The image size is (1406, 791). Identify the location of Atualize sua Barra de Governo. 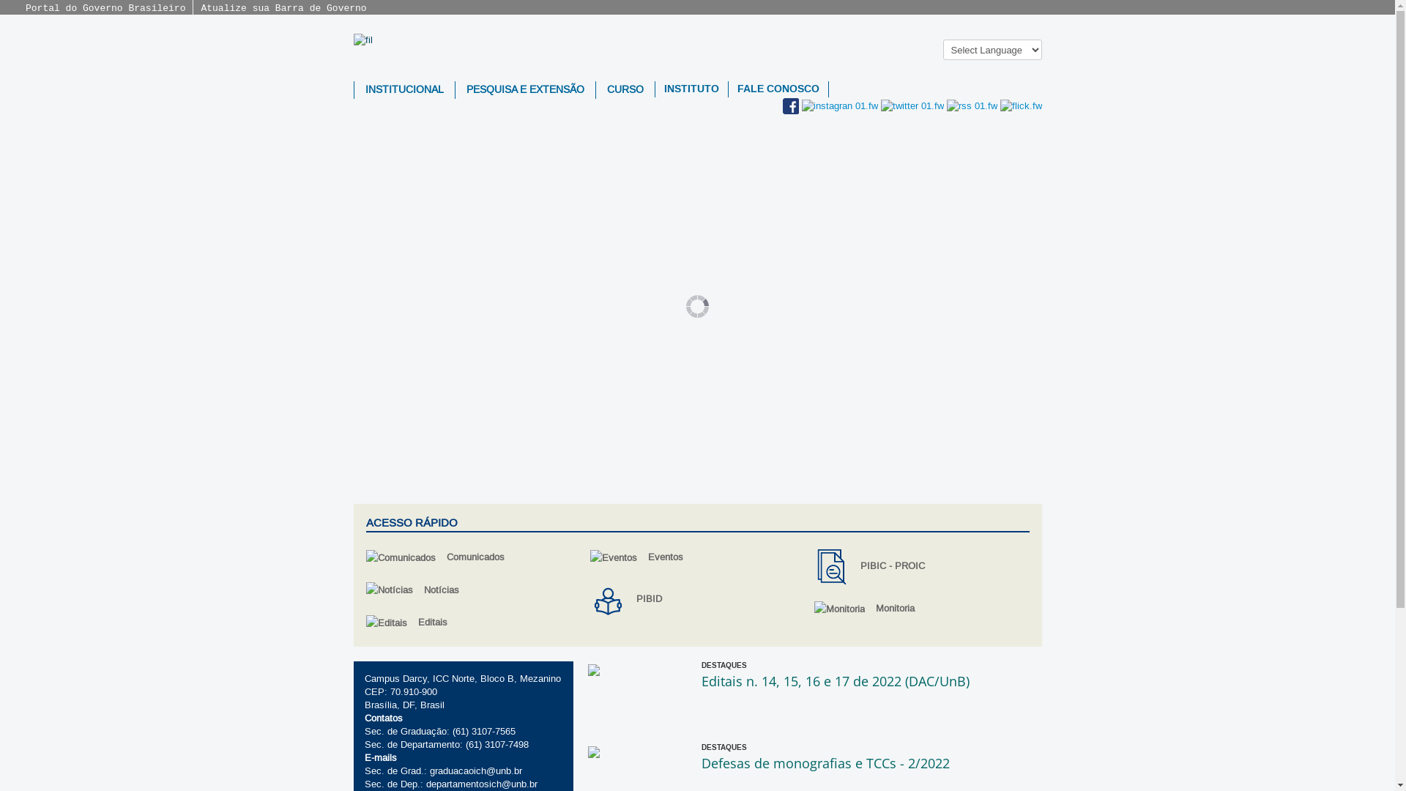
(283, 9).